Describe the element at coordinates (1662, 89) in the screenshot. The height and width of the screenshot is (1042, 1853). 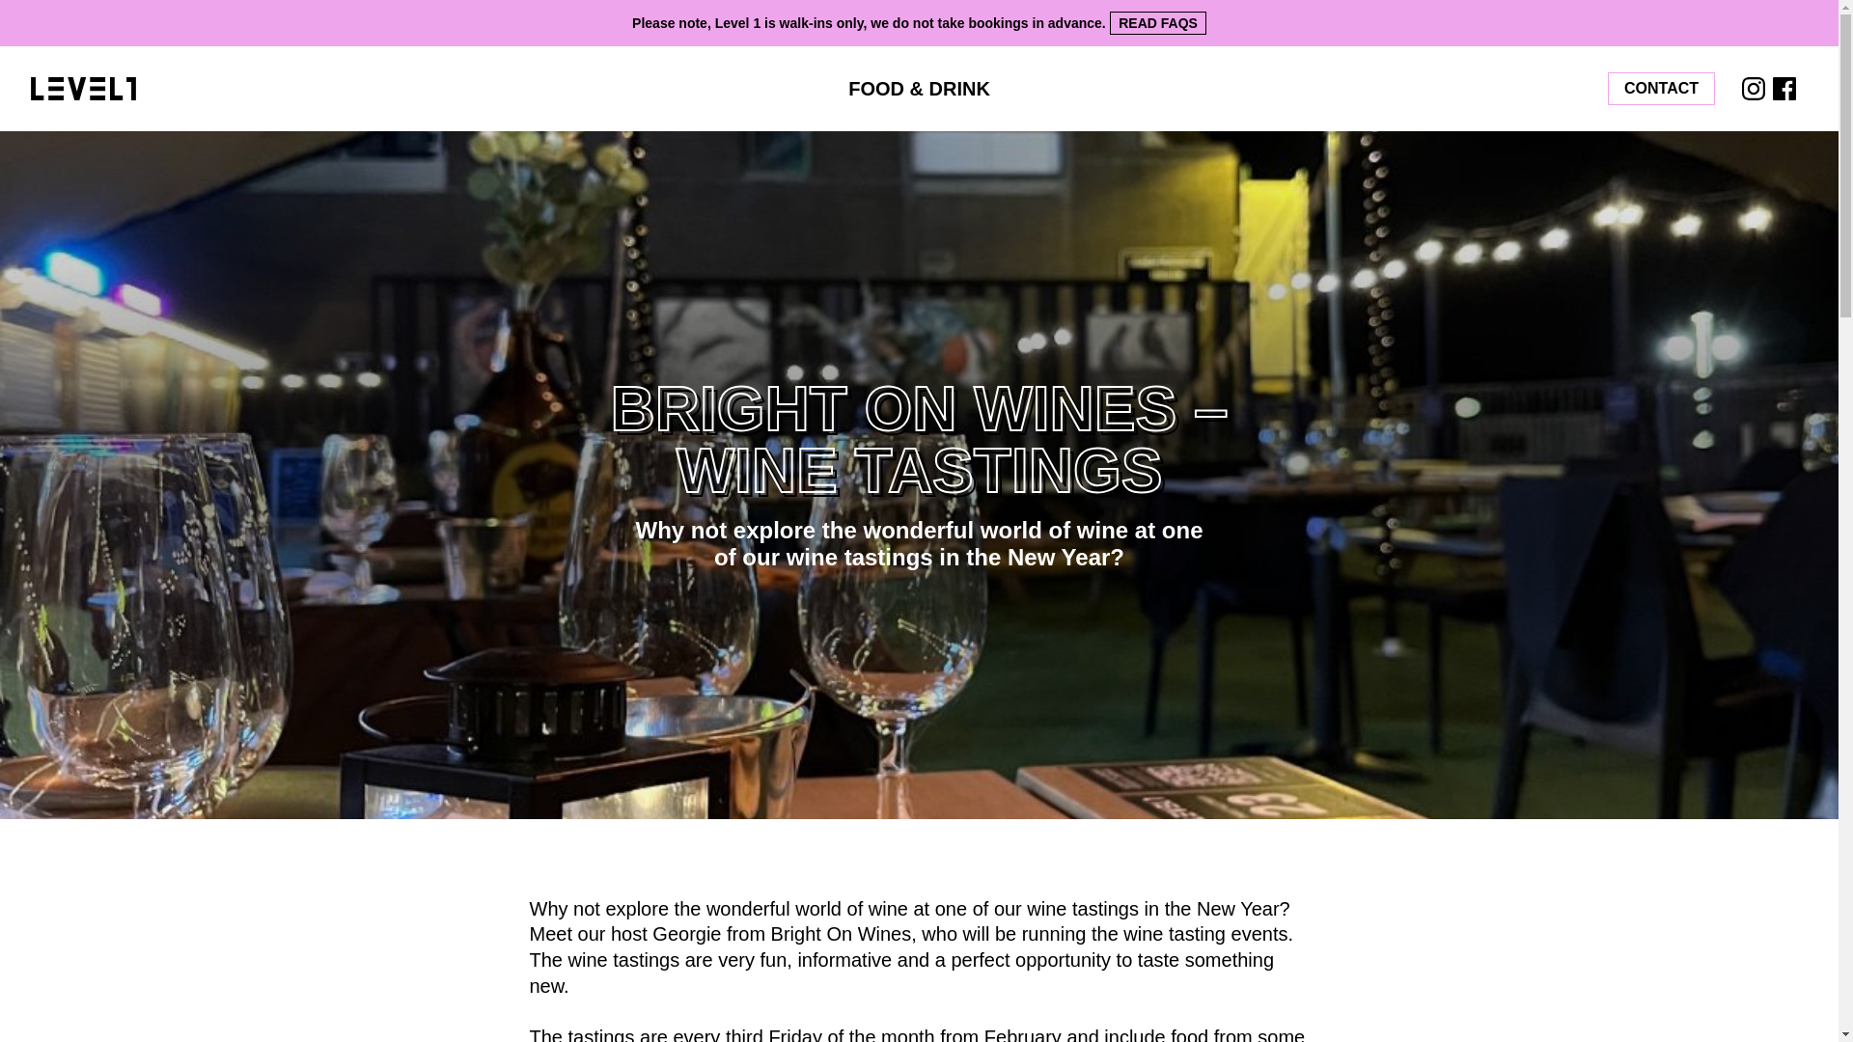
I see `CONTACT` at that location.